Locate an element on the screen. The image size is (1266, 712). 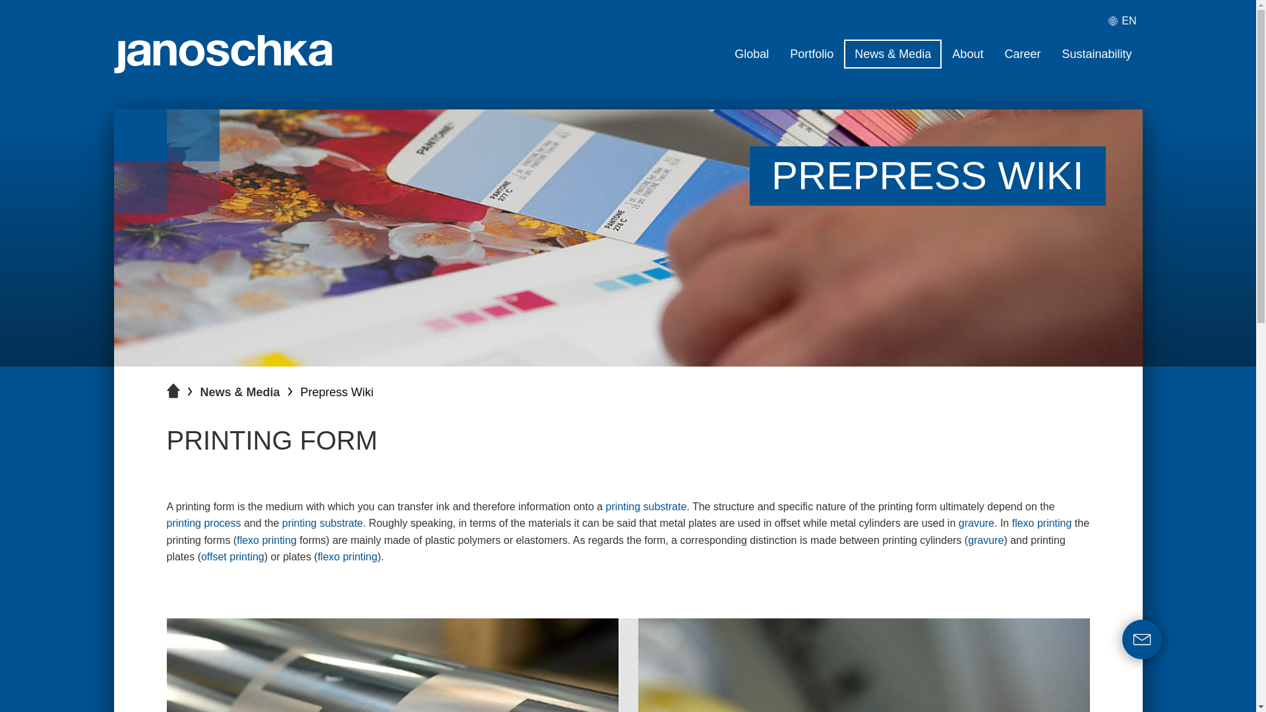
Global is located at coordinates (752, 54).